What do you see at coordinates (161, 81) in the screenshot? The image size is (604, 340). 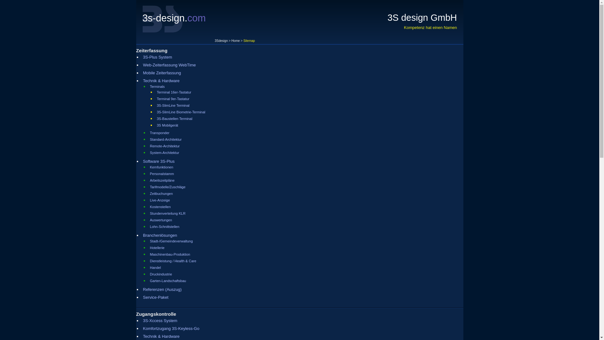 I see `Technik & Hardware` at bounding box center [161, 81].